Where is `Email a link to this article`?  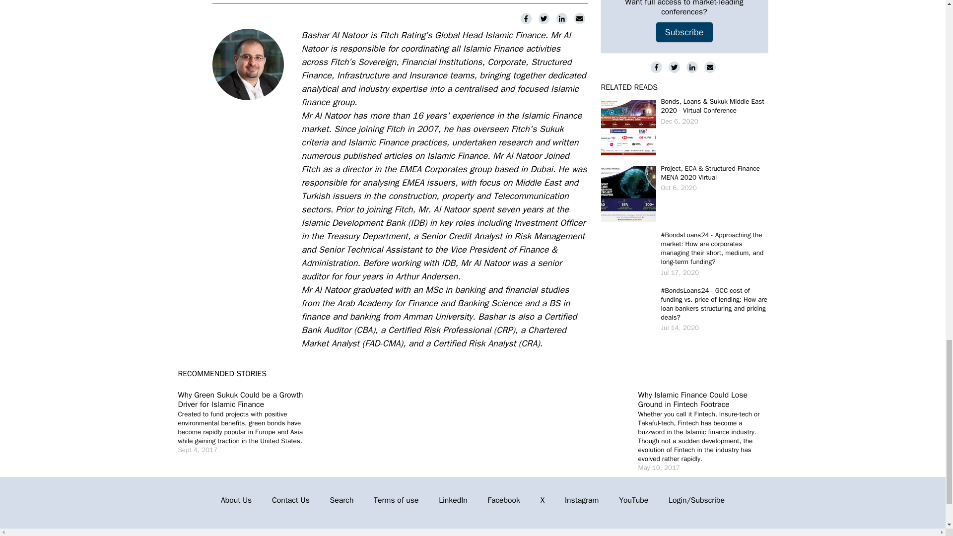
Email a link to this article is located at coordinates (580, 18).